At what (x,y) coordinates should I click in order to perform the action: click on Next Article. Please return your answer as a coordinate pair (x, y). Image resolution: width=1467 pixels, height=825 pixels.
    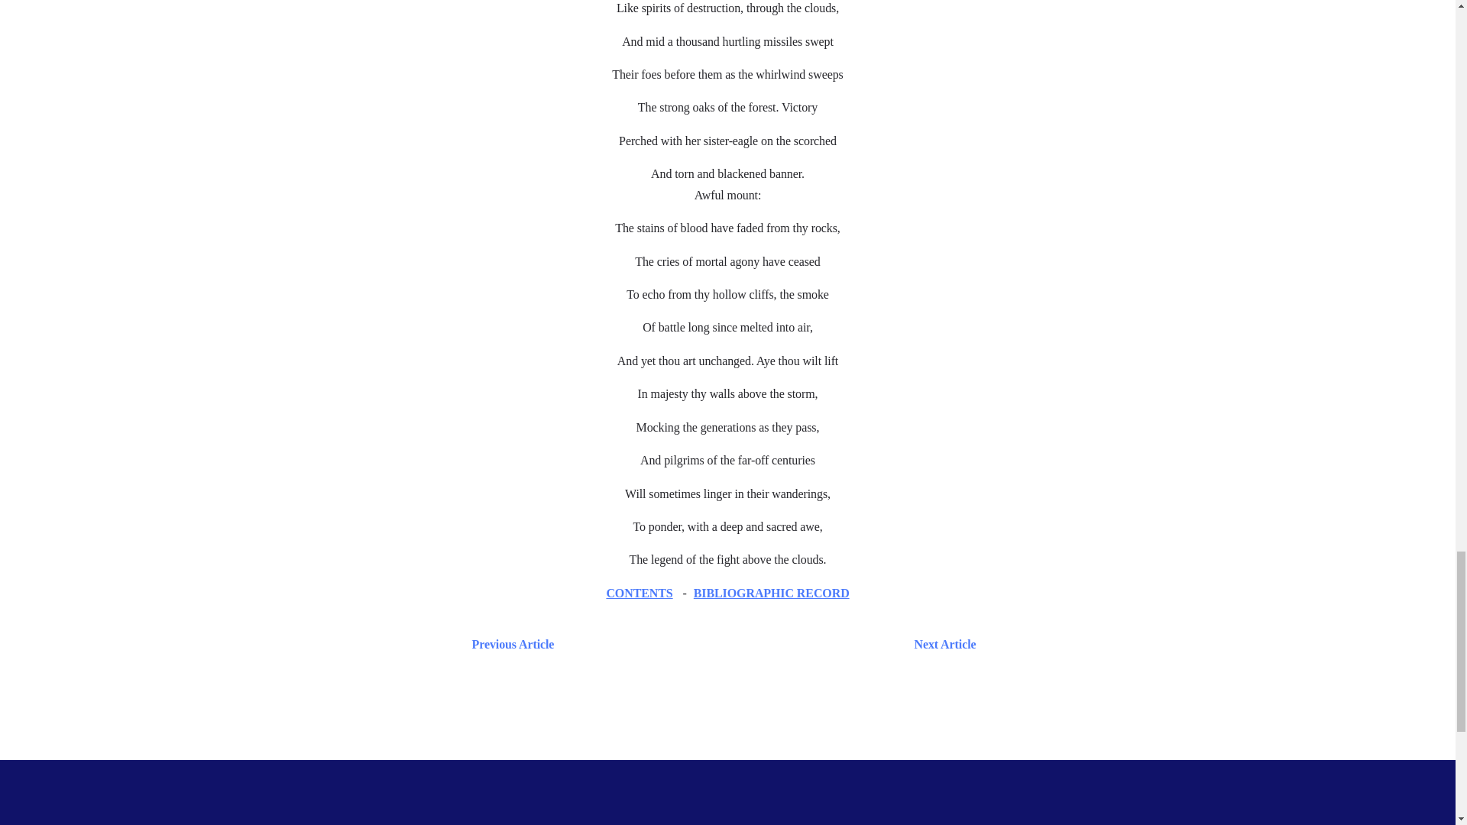
    Looking at the image, I should click on (772, 645).